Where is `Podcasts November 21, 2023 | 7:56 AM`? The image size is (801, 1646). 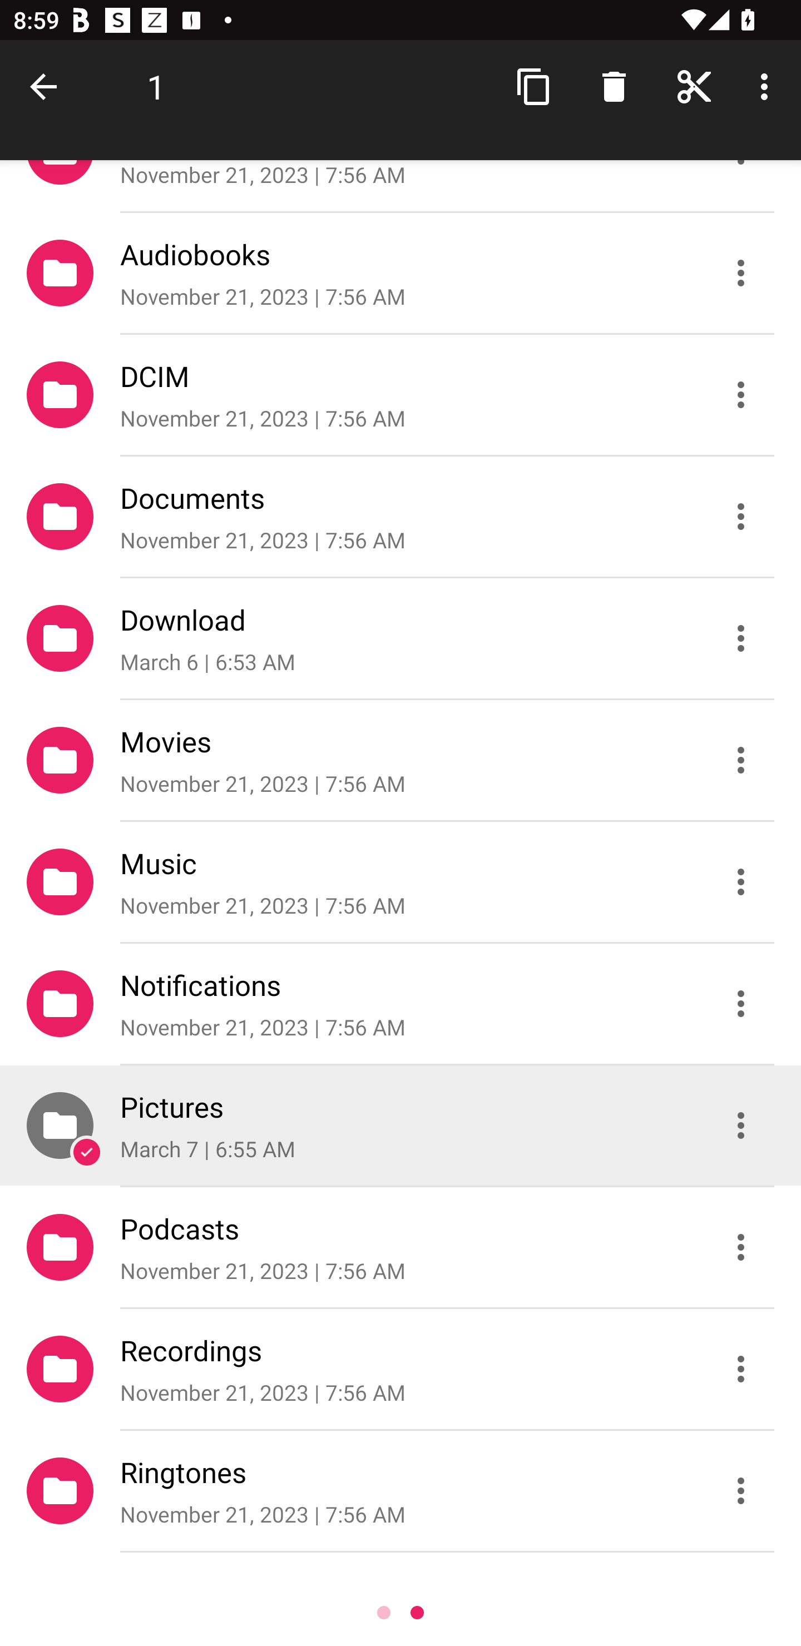 Podcasts November 21, 2023 | 7:56 AM is located at coordinates (400, 1247).